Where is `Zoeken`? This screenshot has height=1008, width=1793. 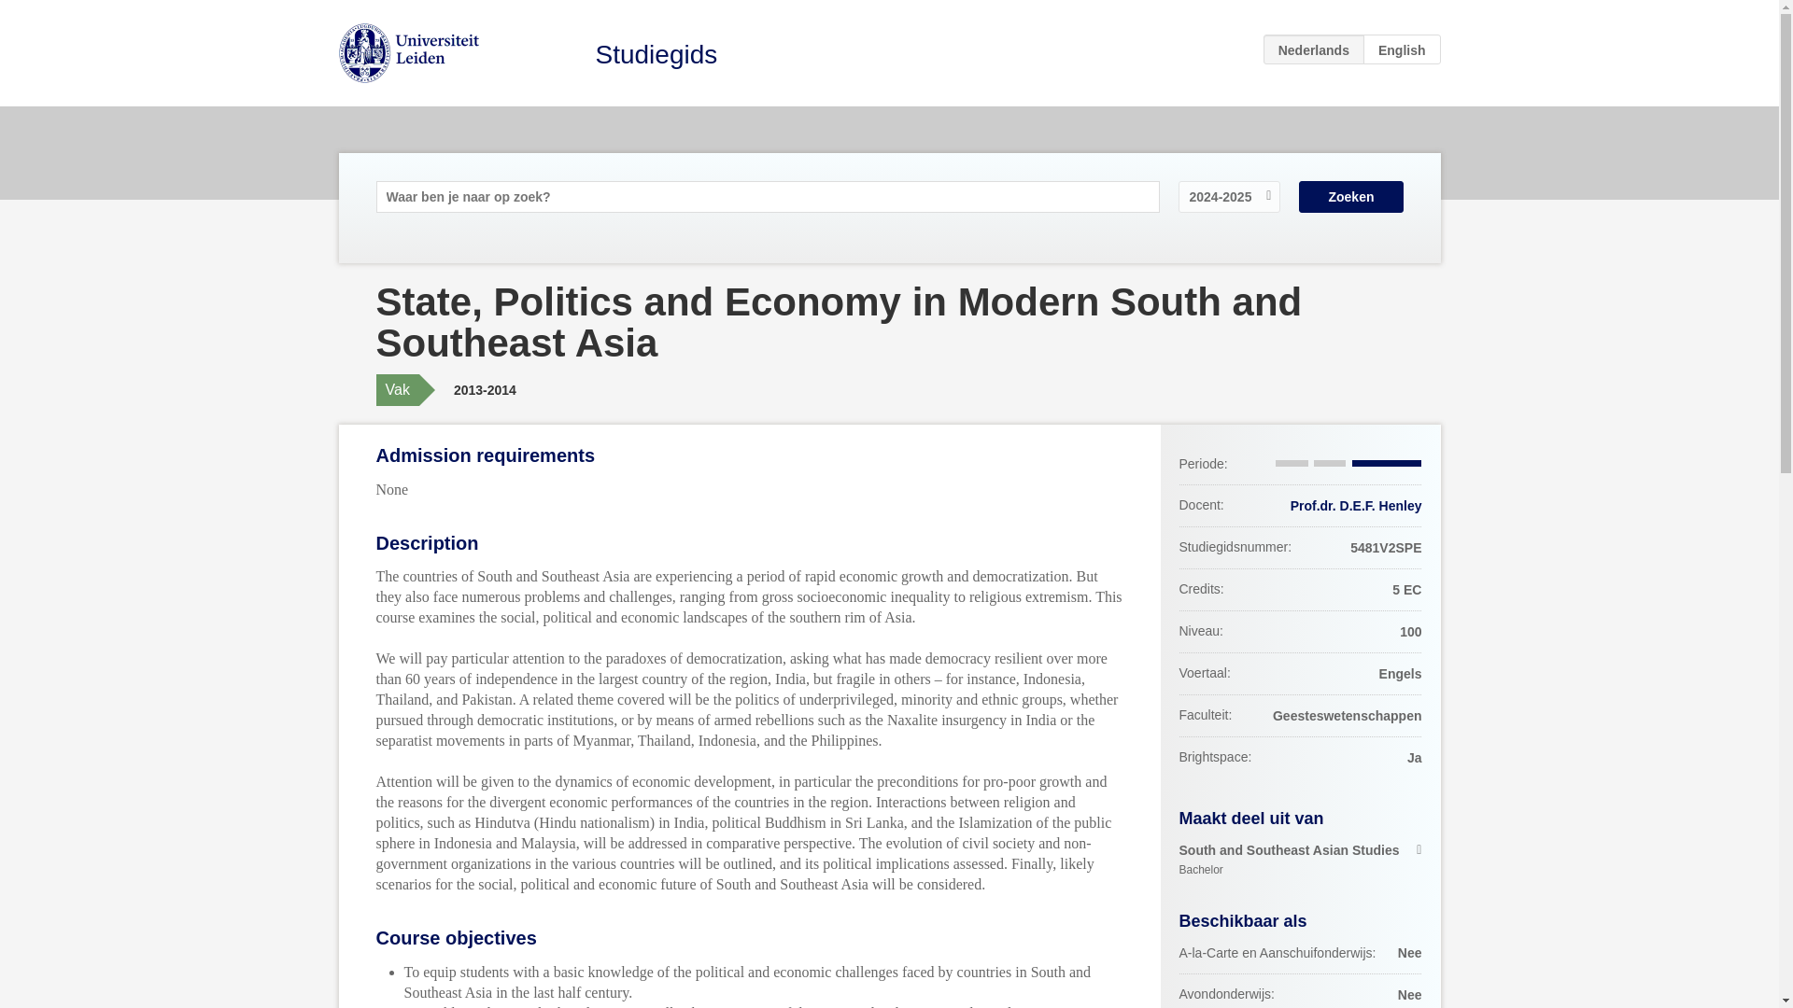 Zoeken is located at coordinates (1300, 860).